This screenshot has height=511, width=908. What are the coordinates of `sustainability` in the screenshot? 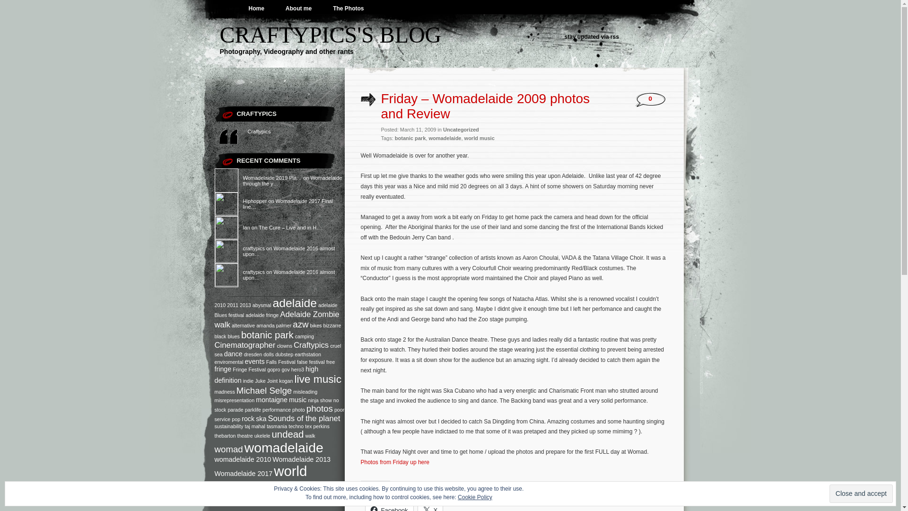 It's located at (229, 426).